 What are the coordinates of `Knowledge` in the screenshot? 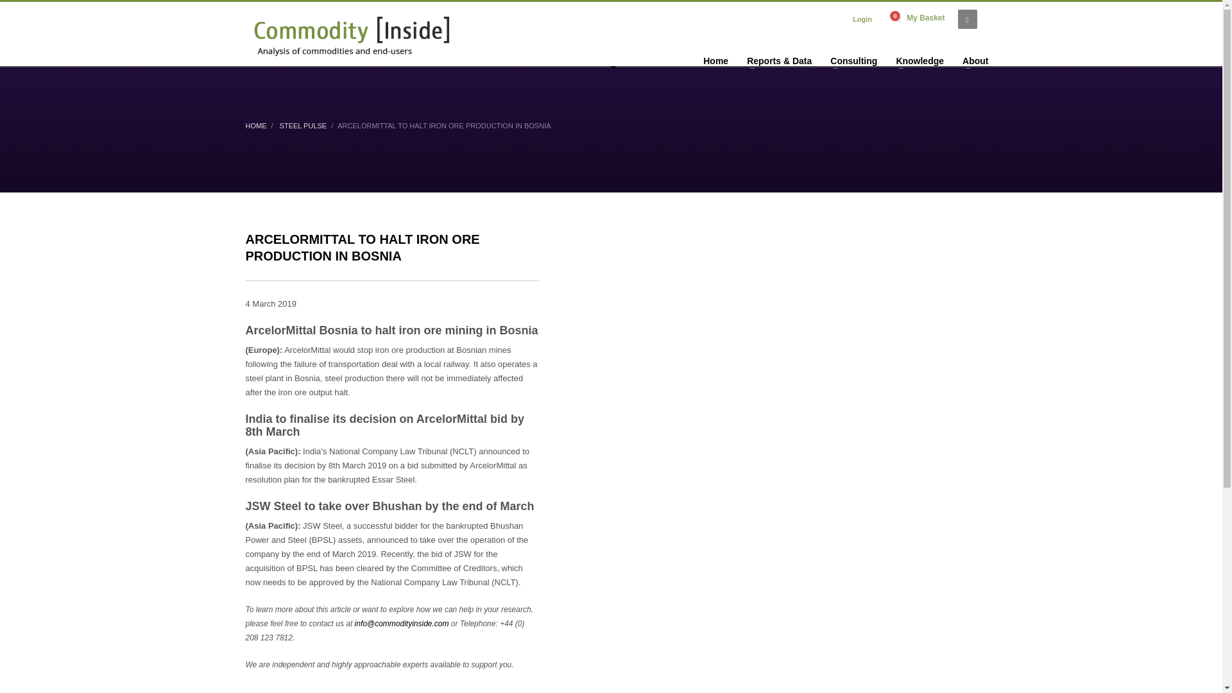 It's located at (920, 61).